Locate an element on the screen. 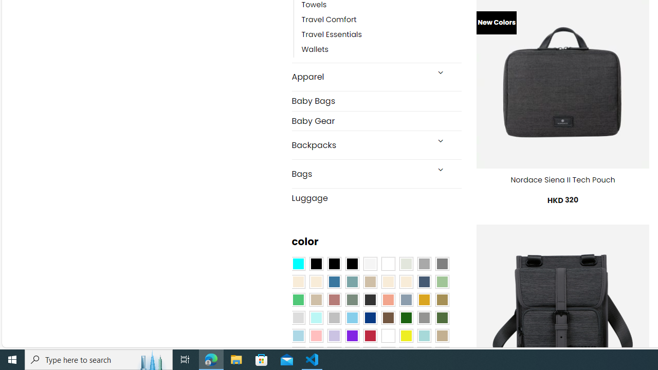  Travel Essentials is located at coordinates (332, 35).